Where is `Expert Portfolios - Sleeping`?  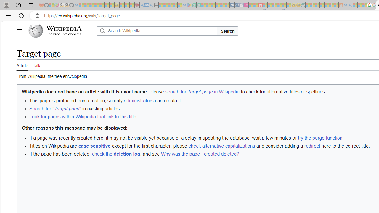
Expert Portfolios - Sleeping is located at coordinates (322, 5).